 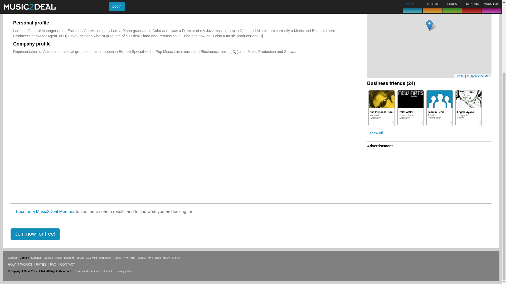 What do you see at coordinates (69, 258) in the screenshot?
I see `Russian` at bounding box center [69, 258].